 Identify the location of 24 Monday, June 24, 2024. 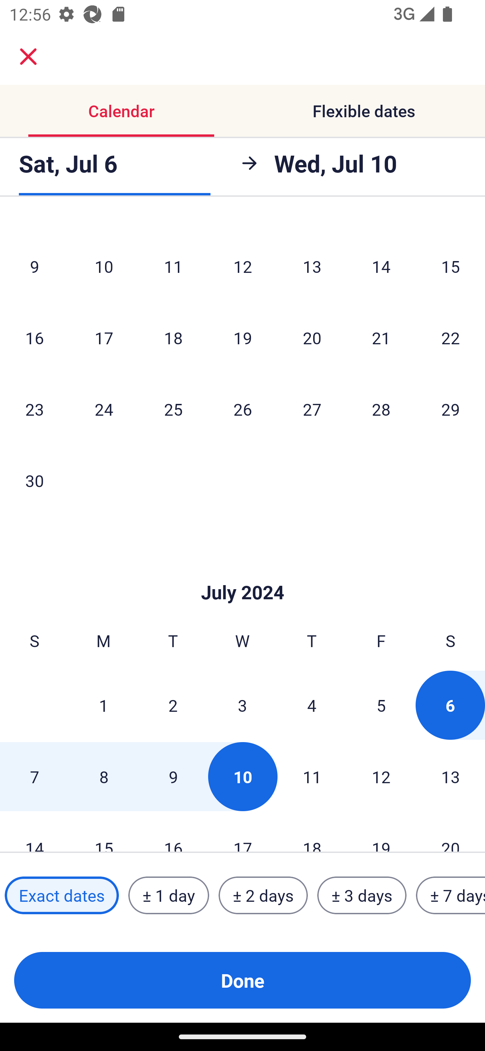
(104, 409).